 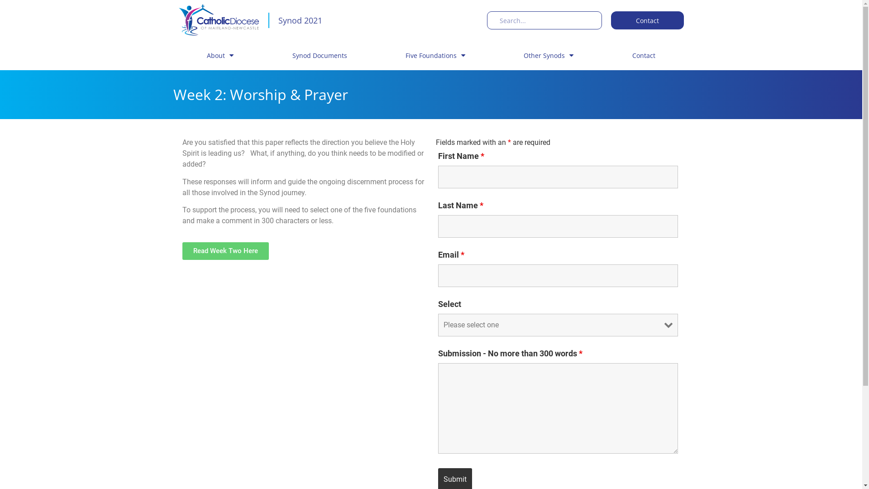 What do you see at coordinates (644, 55) in the screenshot?
I see `Contact` at bounding box center [644, 55].